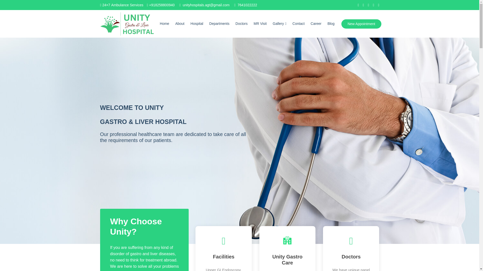 Image resolution: width=483 pixels, height=271 pixels. What do you see at coordinates (197, 24) in the screenshot?
I see `Hospital` at bounding box center [197, 24].